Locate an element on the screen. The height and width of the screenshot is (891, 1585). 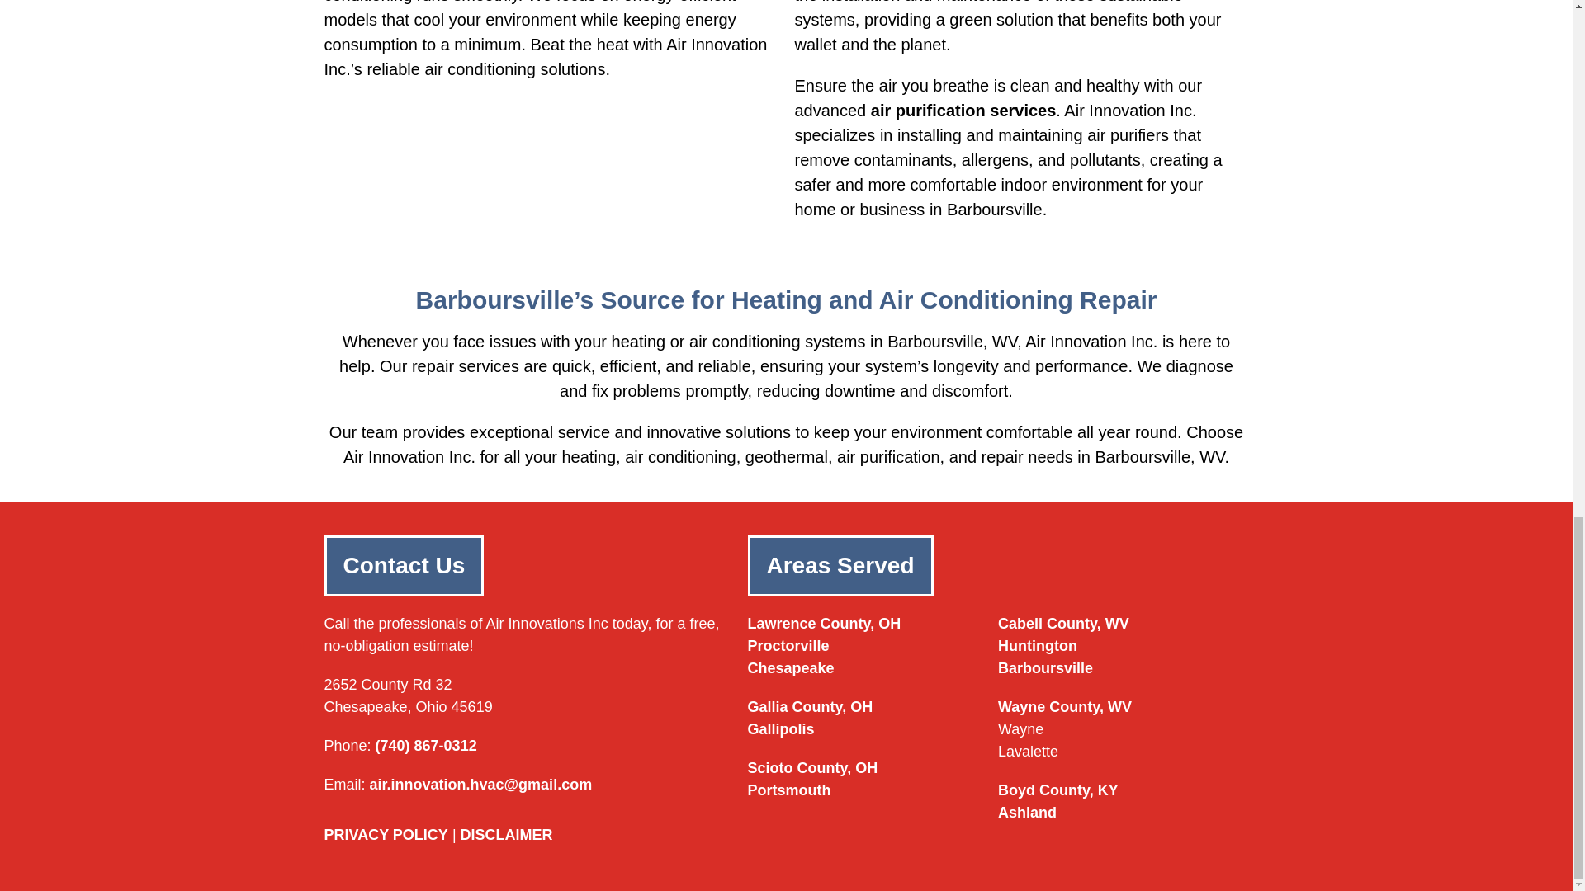
Ashland is located at coordinates (1027, 812).